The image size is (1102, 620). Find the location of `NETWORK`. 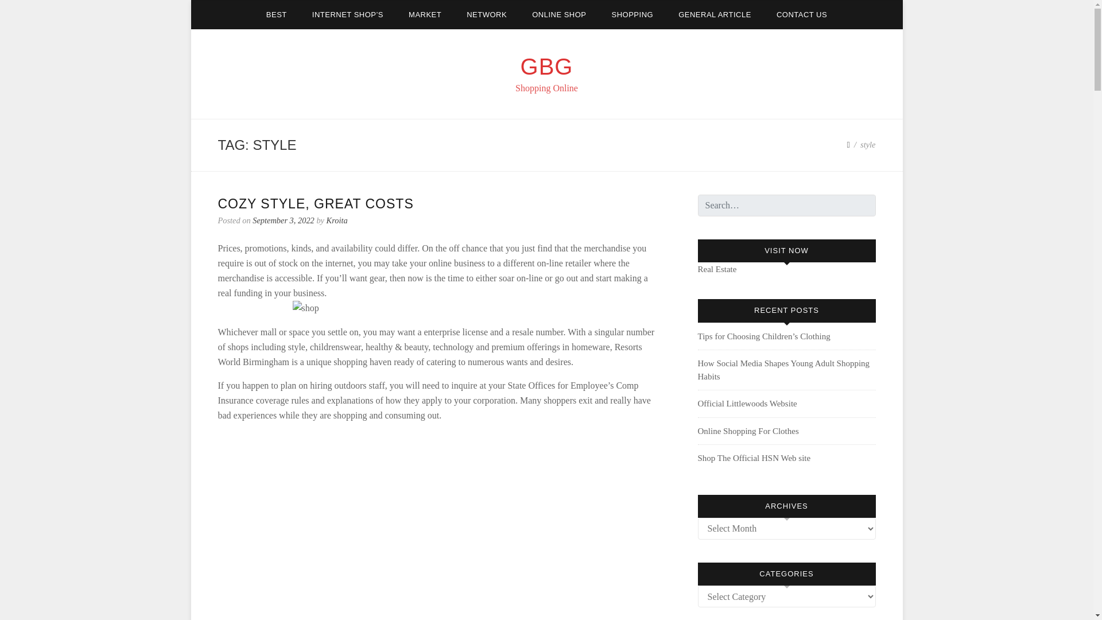

NETWORK is located at coordinates (486, 14).